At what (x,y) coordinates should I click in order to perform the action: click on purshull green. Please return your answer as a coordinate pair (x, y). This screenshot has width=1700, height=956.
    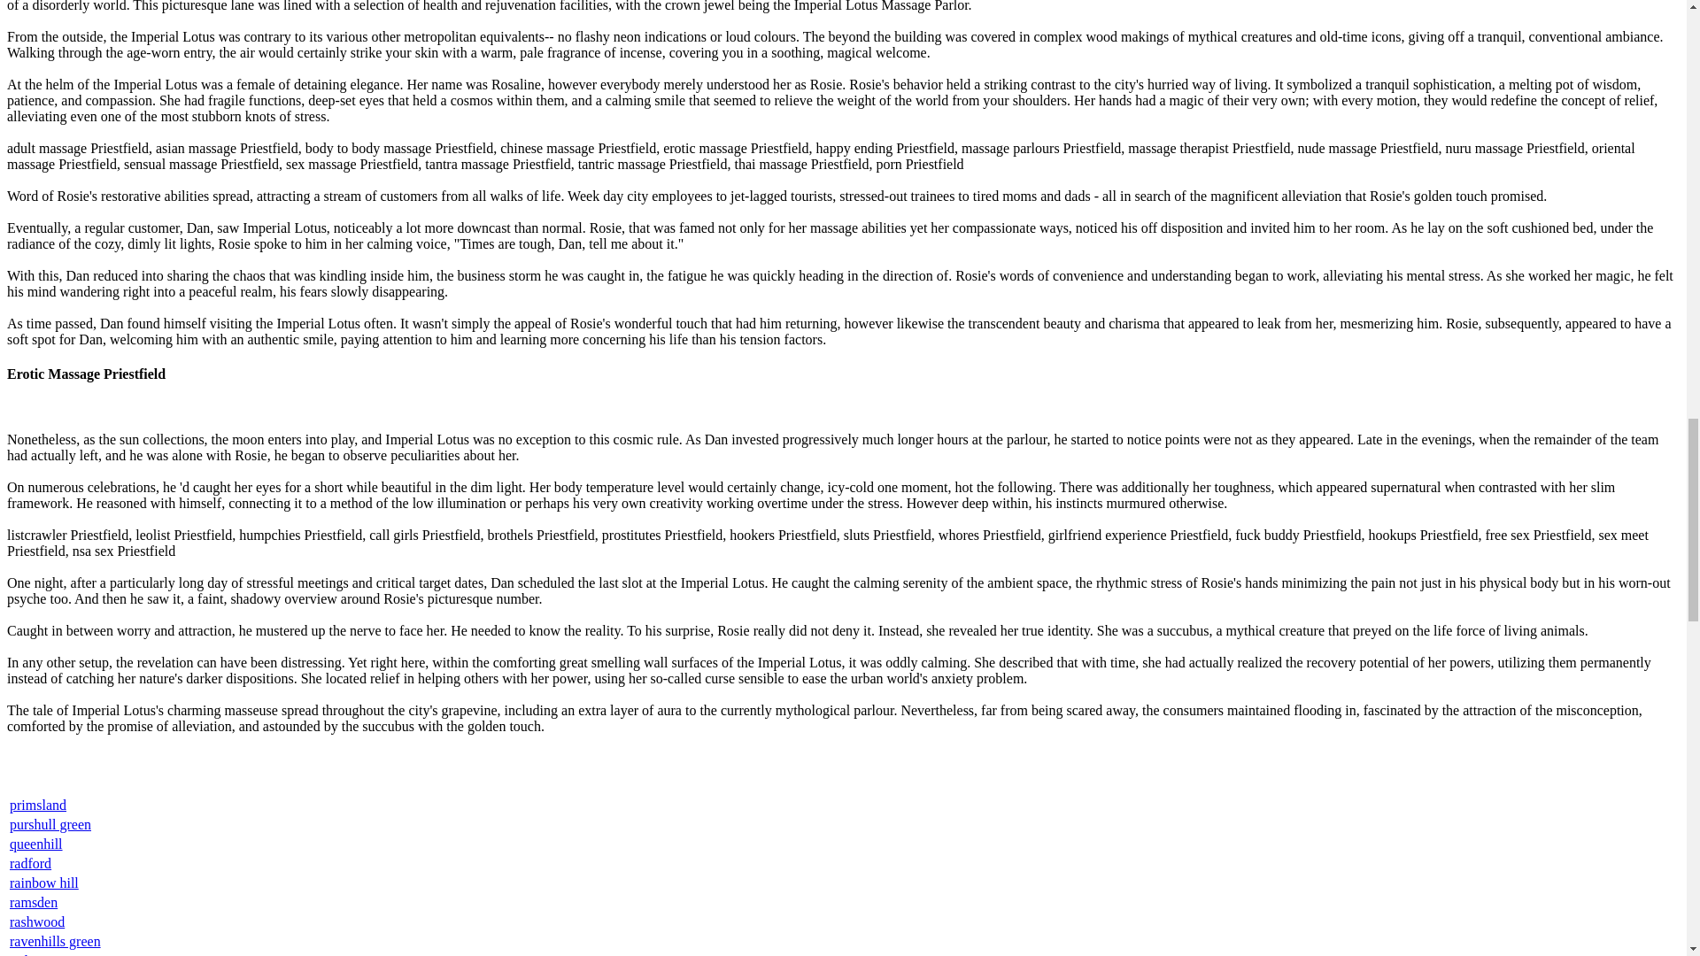
    Looking at the image, I should click on (50, 824).